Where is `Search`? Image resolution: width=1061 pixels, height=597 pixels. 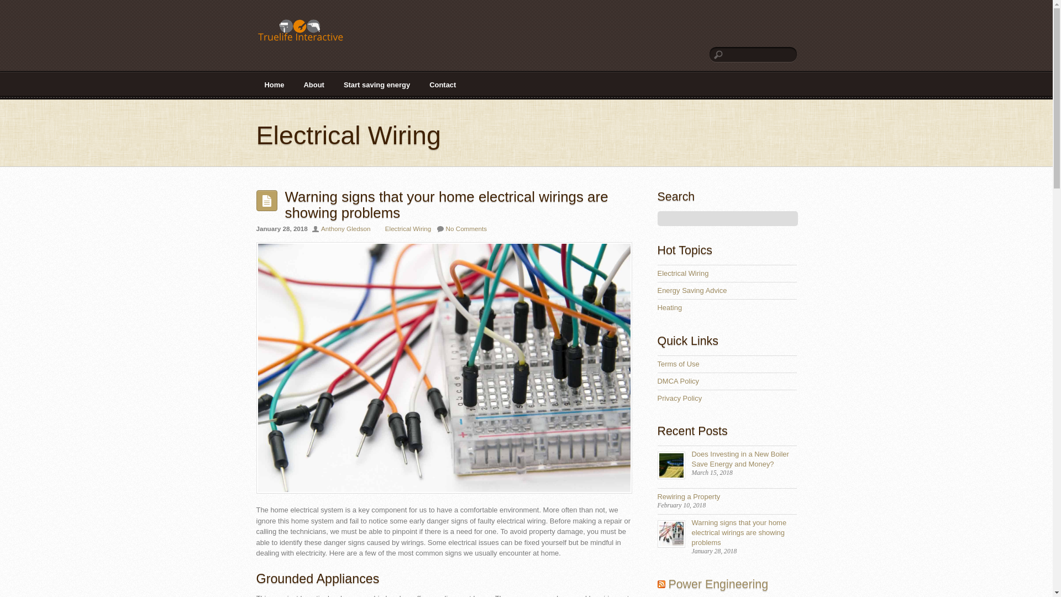 Search is located at coordinates (727, 219).